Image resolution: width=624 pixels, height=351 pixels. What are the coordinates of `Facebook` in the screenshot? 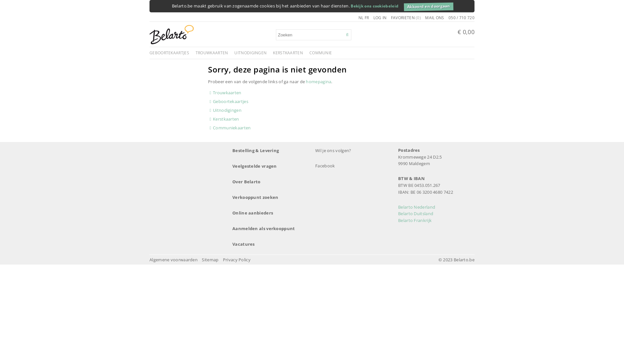 It's located at (343, 166).